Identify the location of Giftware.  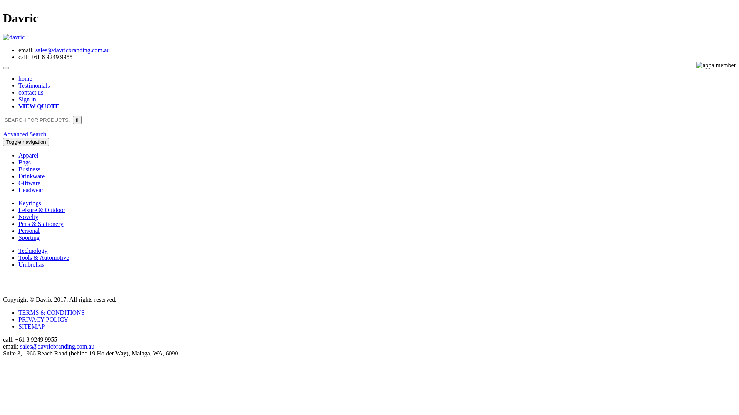
(29, 183).